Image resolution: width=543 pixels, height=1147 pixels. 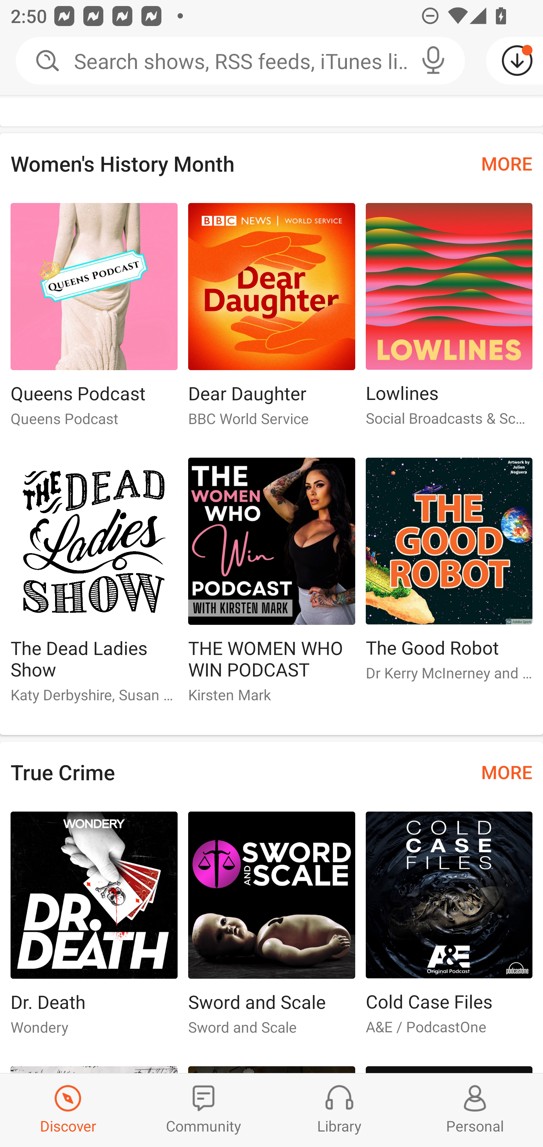 I want to click on Library, so click(x=339, y=1110).